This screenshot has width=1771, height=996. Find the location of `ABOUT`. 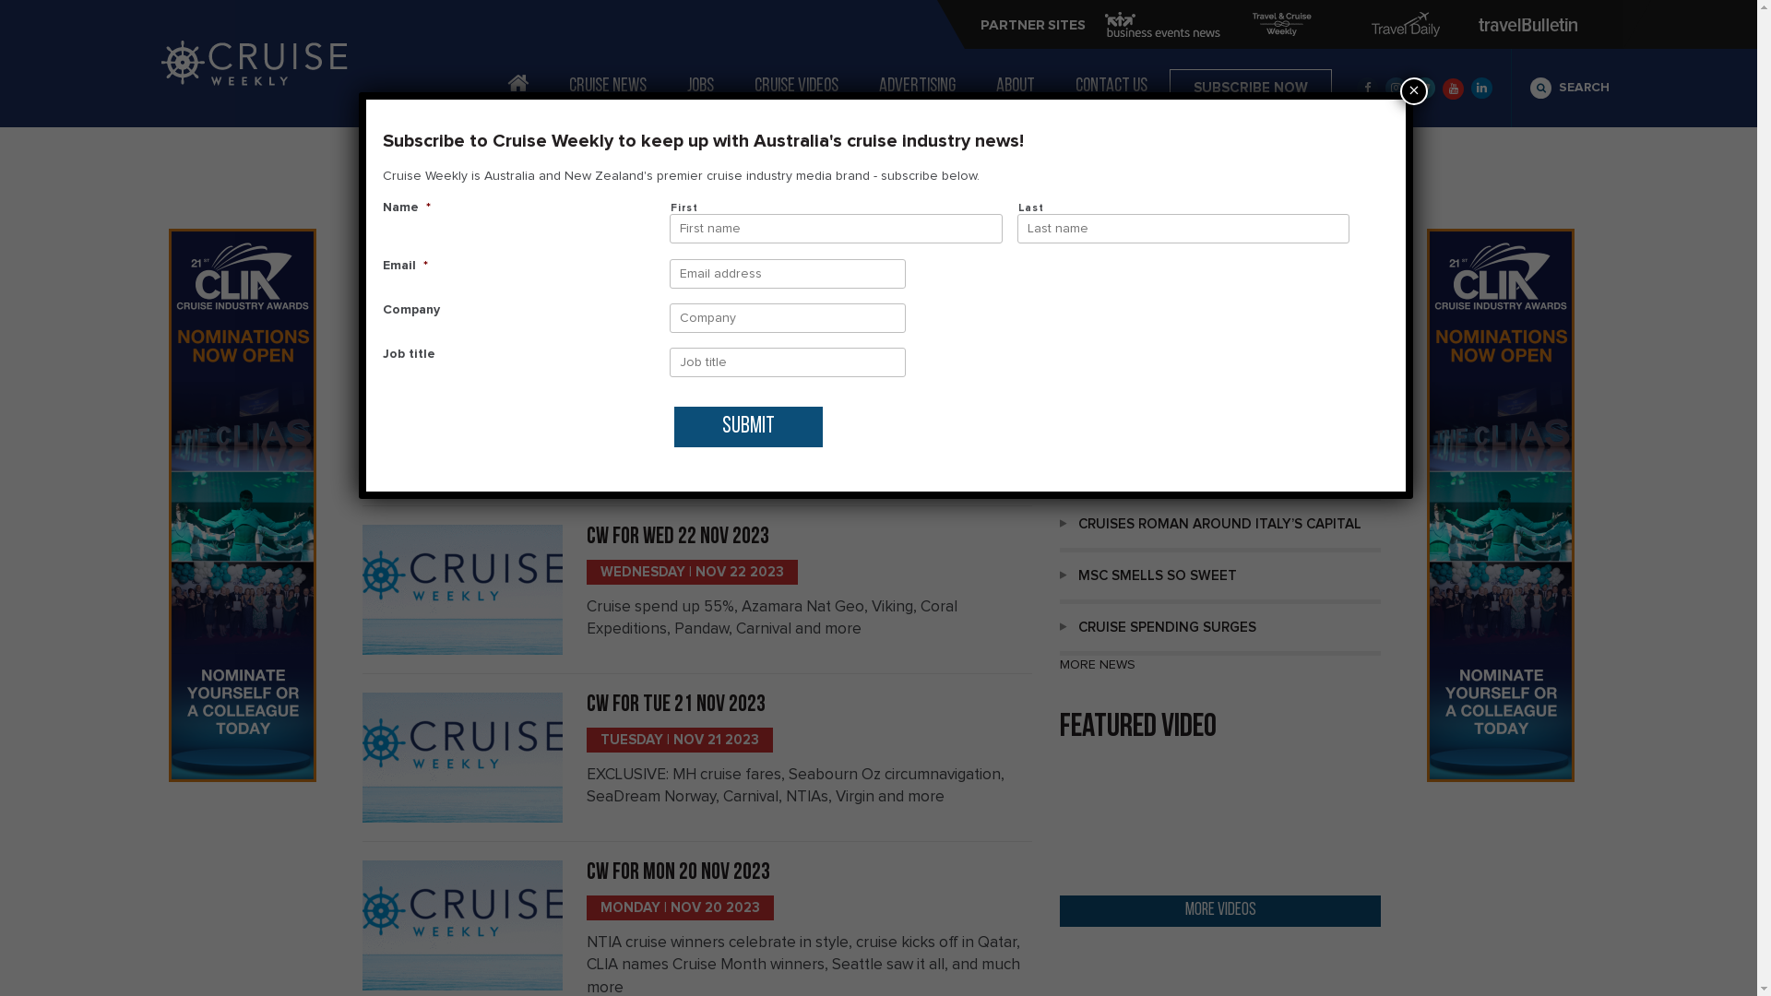

ABOUT is located at coordinates (1016, 87).